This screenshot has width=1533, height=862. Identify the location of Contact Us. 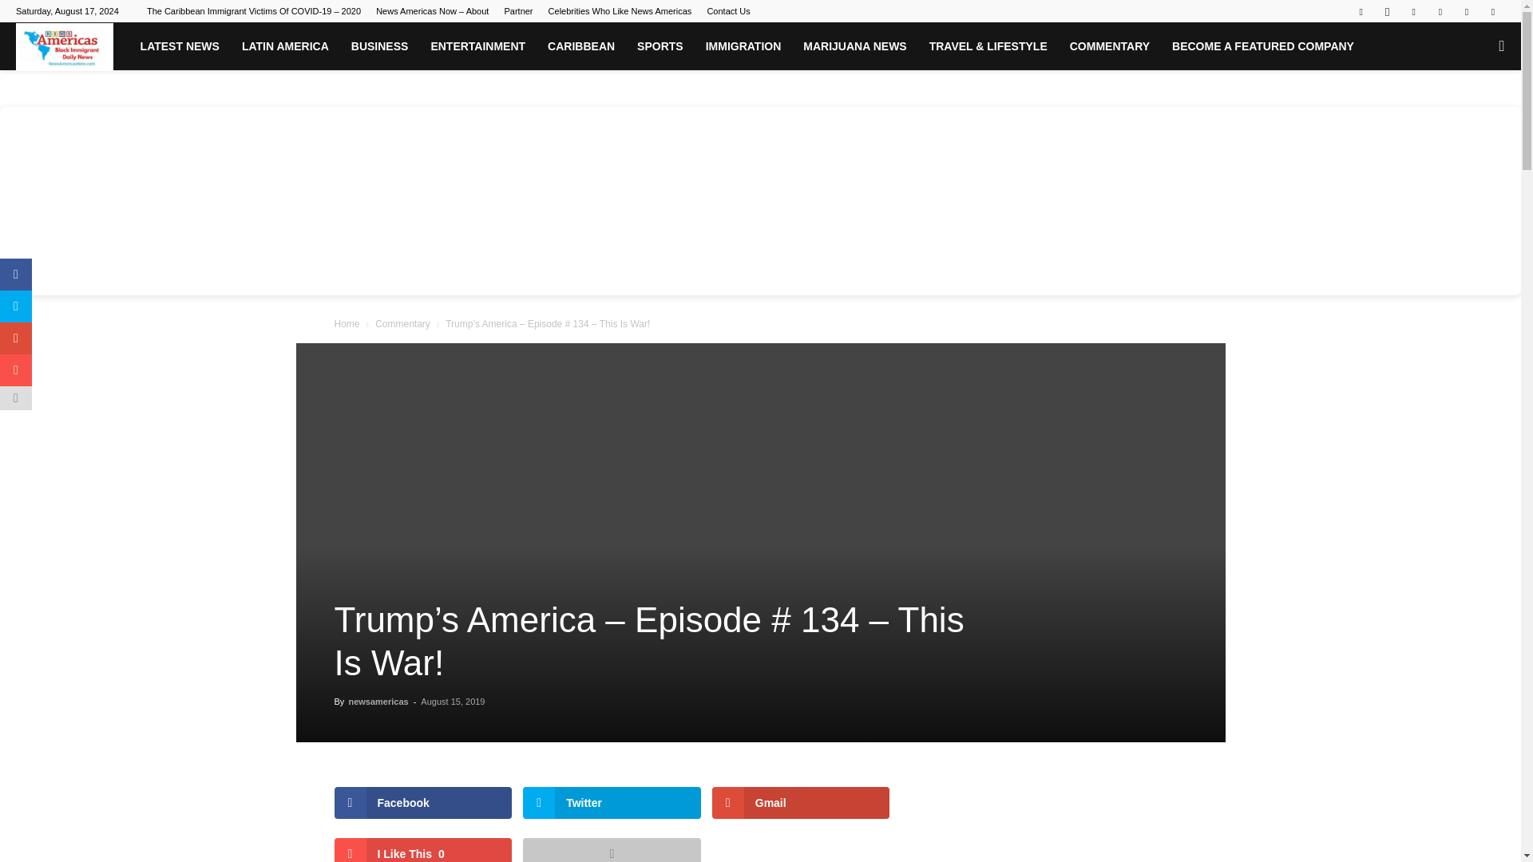
(728, 11).